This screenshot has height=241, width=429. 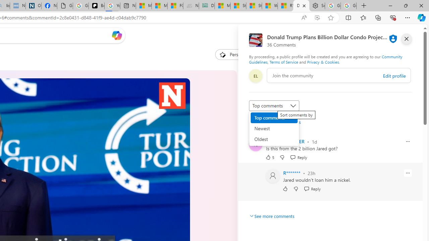 I want to click on Dislike, so click(x=296, y=189).